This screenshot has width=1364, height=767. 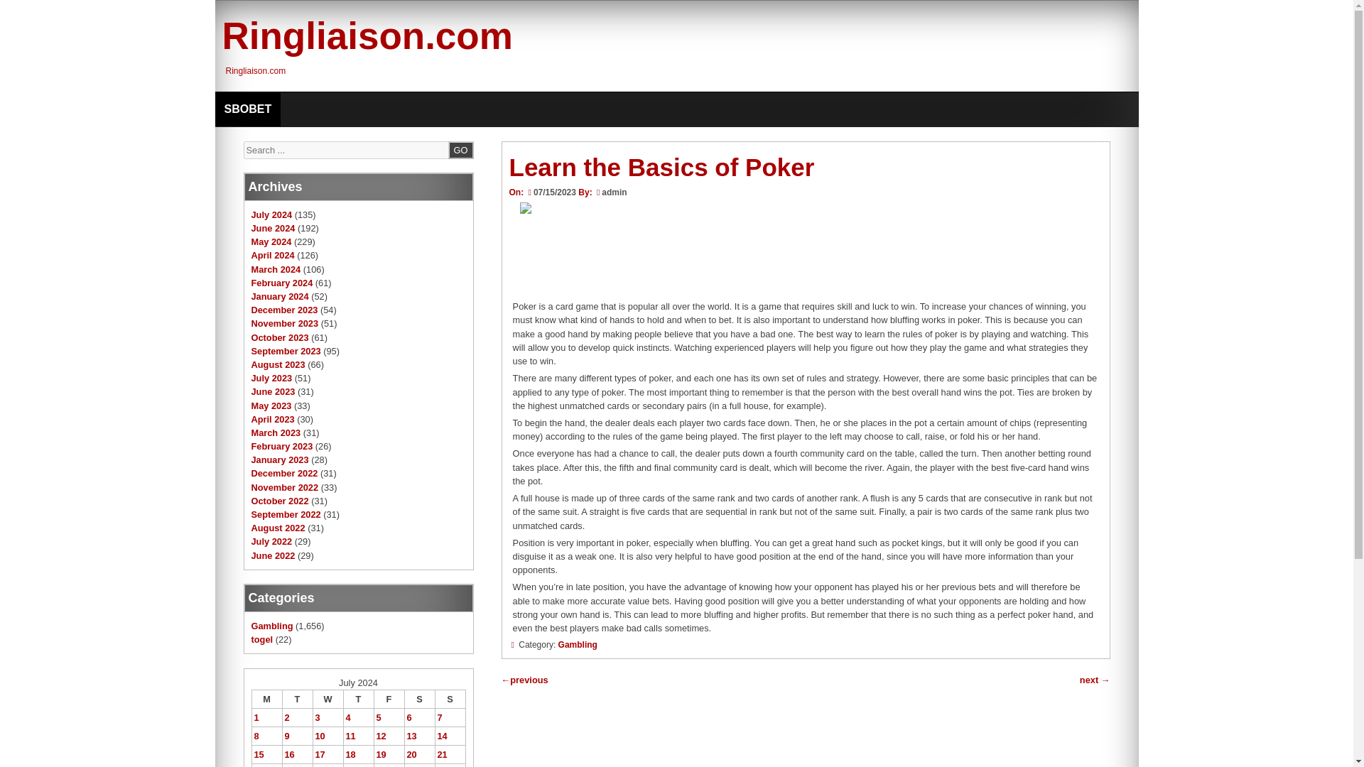 What do you see at coordinates (271, 241) in the screenshot?
I see `May 2024` at bounding box center [271, 241].